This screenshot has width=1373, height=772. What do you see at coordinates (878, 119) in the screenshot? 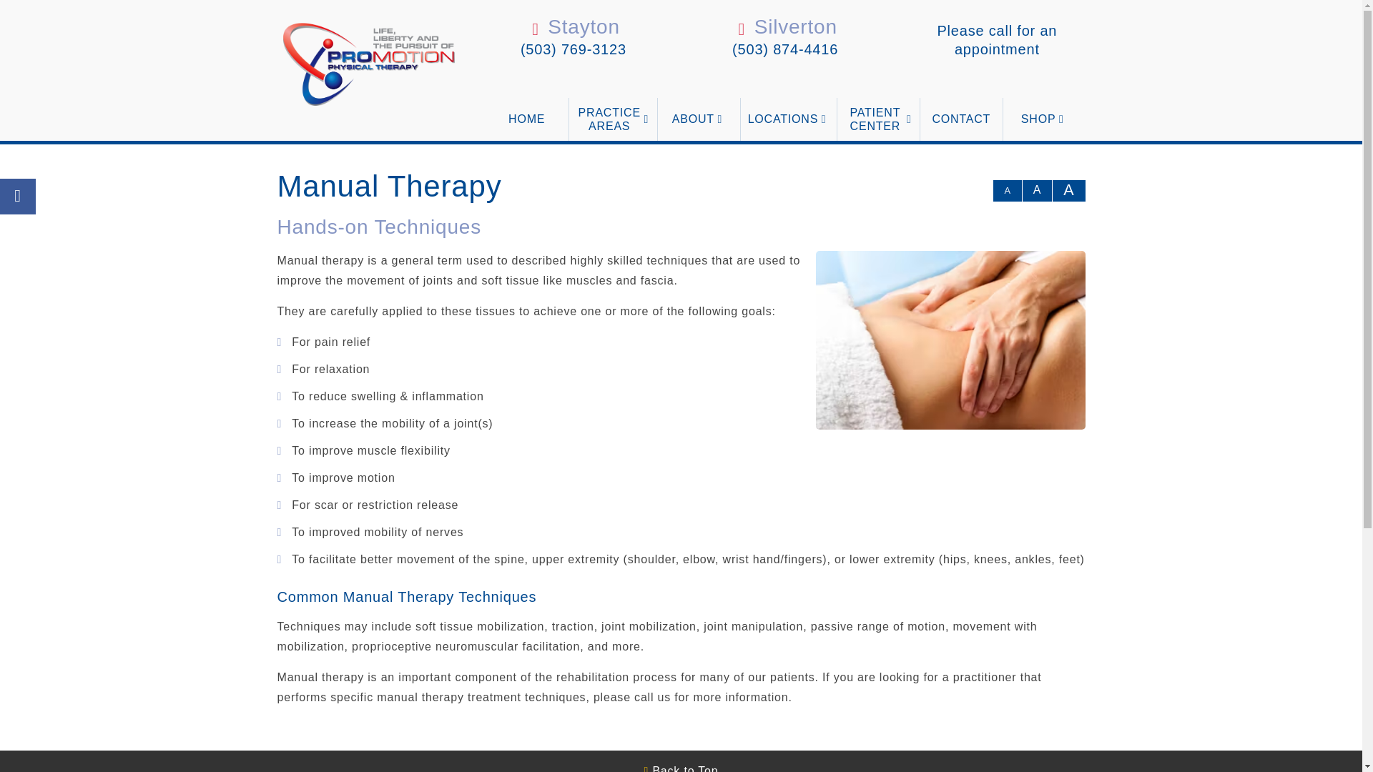
I see `PATIENT CENTER` at bounding box center [878, 119].